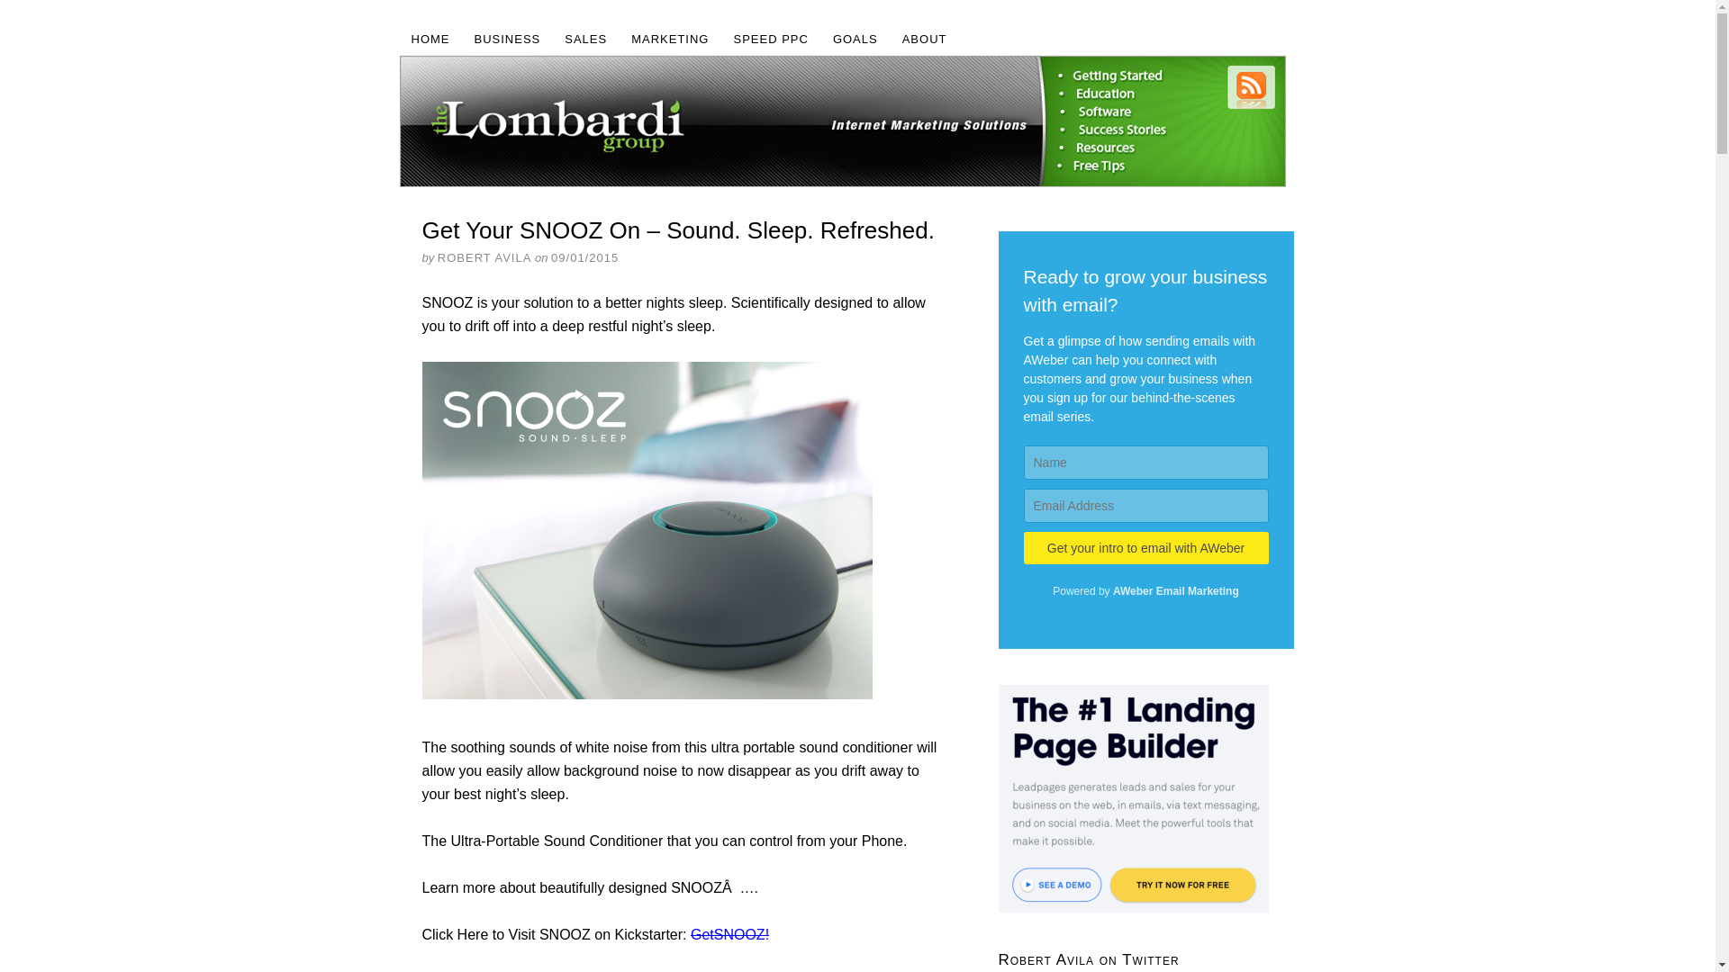 The width and height of the screenshot is (1729, 972). Describe the element at coordinates (430, 38) in the screenshot. I see `HOME` at that location.